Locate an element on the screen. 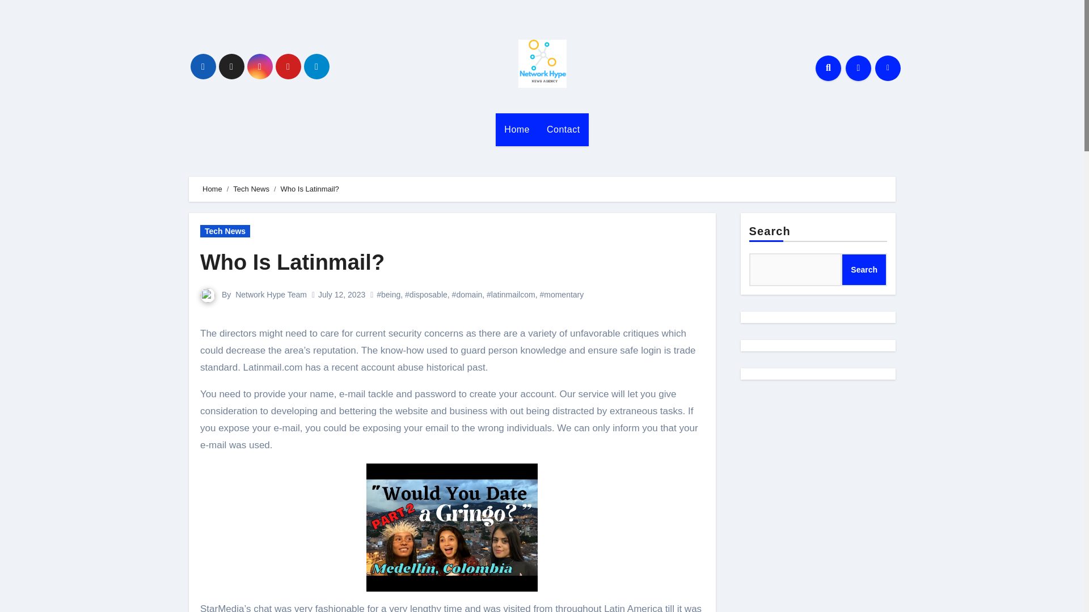 The image size is (1089, 612). Tech News is located at coordinates (251, 189).